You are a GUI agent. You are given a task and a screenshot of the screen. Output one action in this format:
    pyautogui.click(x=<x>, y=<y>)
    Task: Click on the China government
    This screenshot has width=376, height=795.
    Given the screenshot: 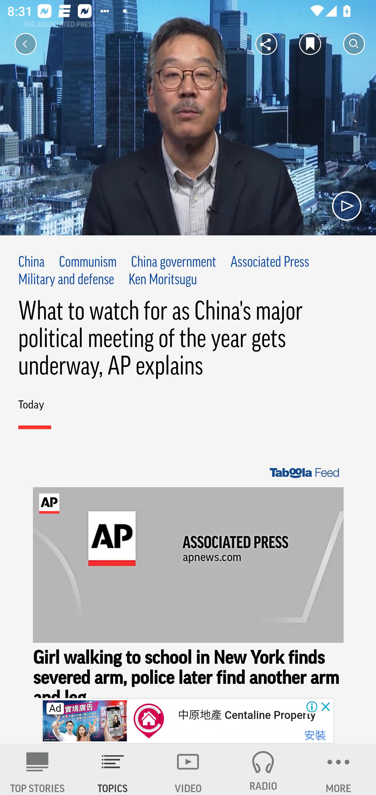 What is the action you would take?
    pyautogui.click(x=173, y=263)
    